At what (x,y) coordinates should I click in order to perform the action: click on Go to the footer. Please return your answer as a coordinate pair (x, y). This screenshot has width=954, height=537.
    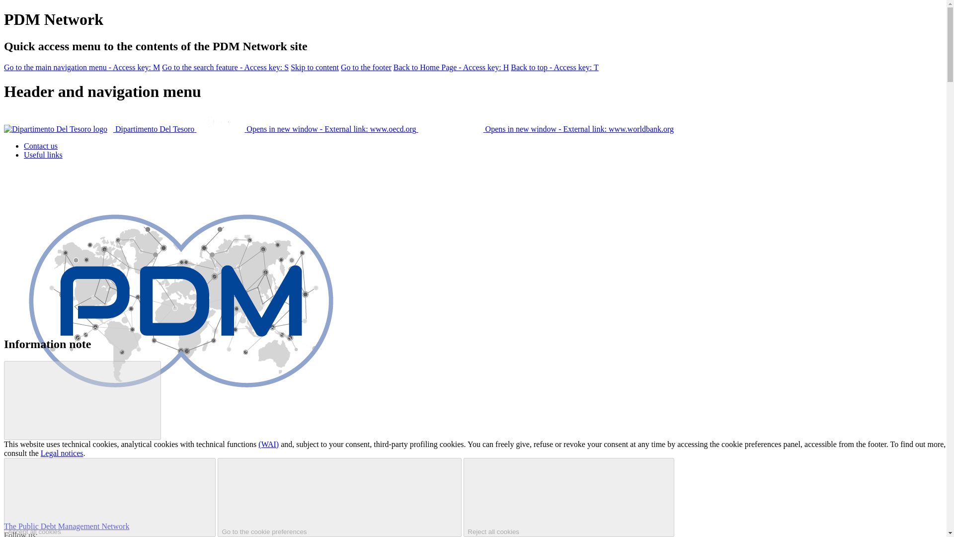
    Looking at the image, I should click on (366, 67).